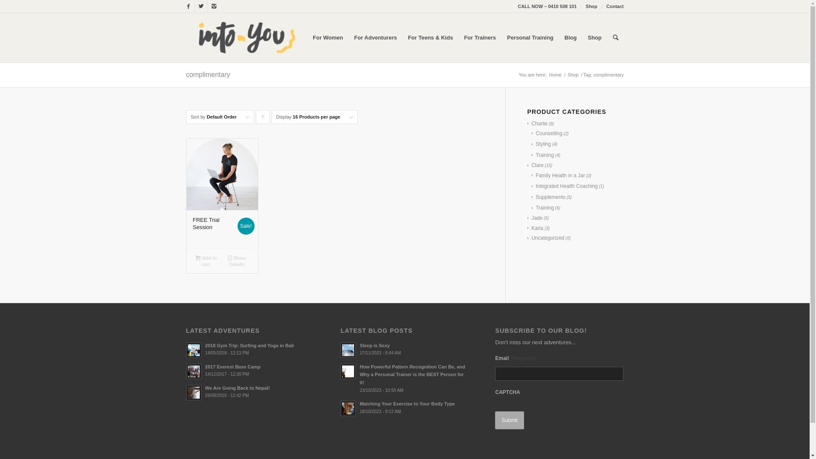  What do you see at coordinates (431, 38) in the screenshot?
I see `For Teens & Kids` at bounding box center [431, 38].